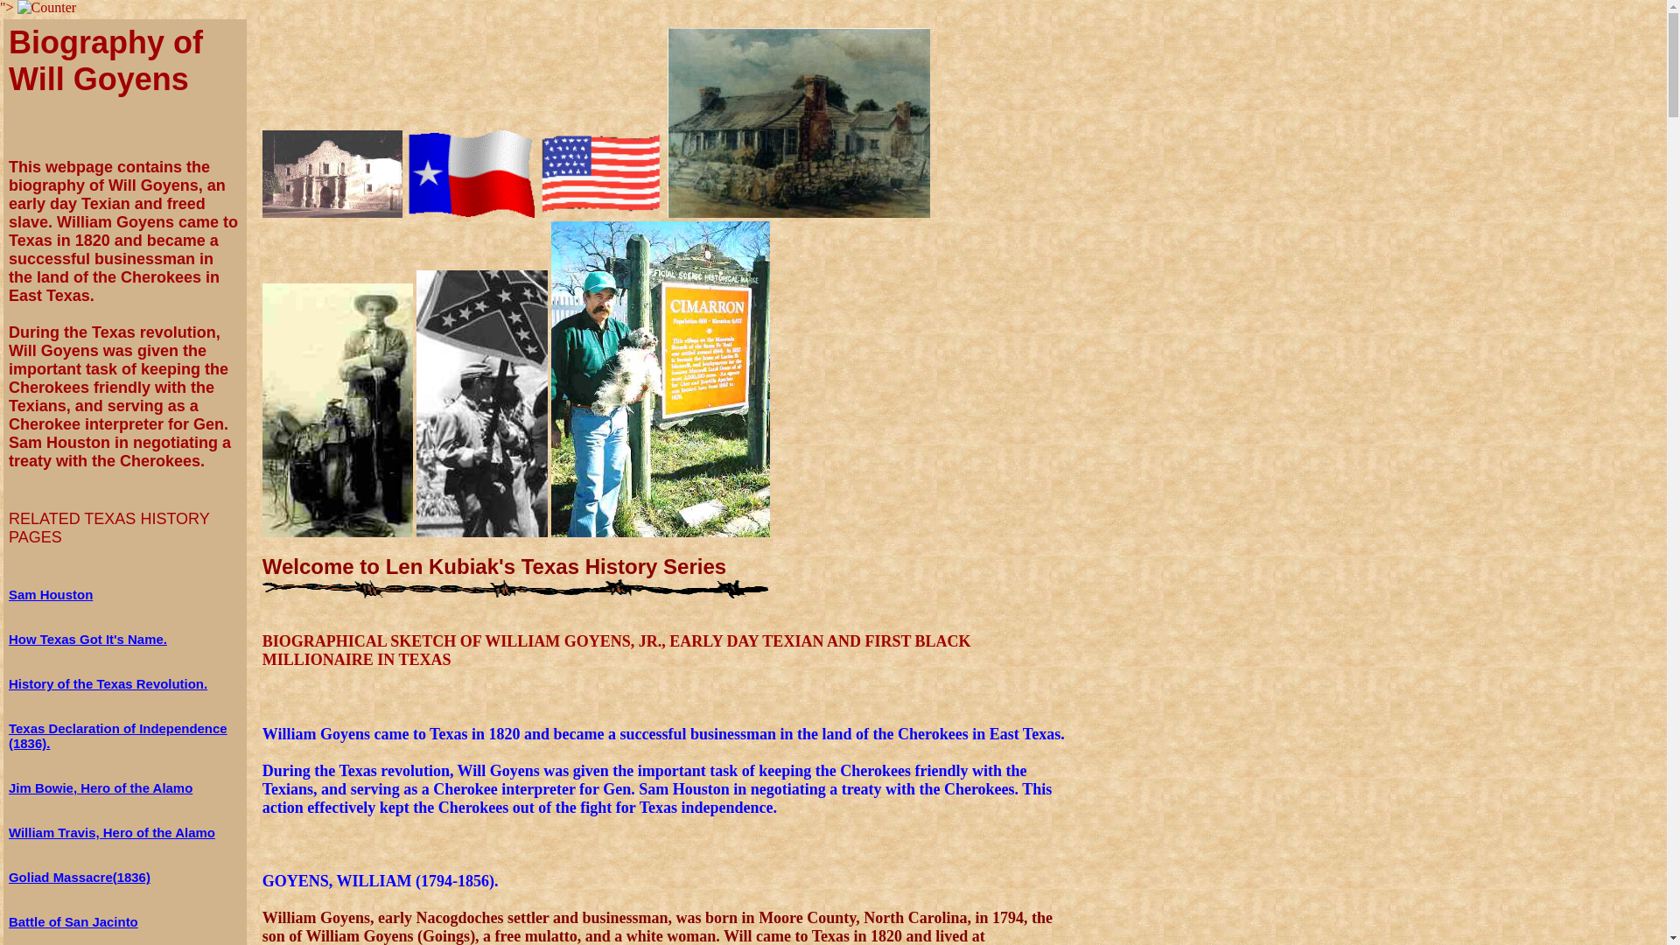 The image size is (1680, 945). I want to click on Sam Houston, so click(50, 593).